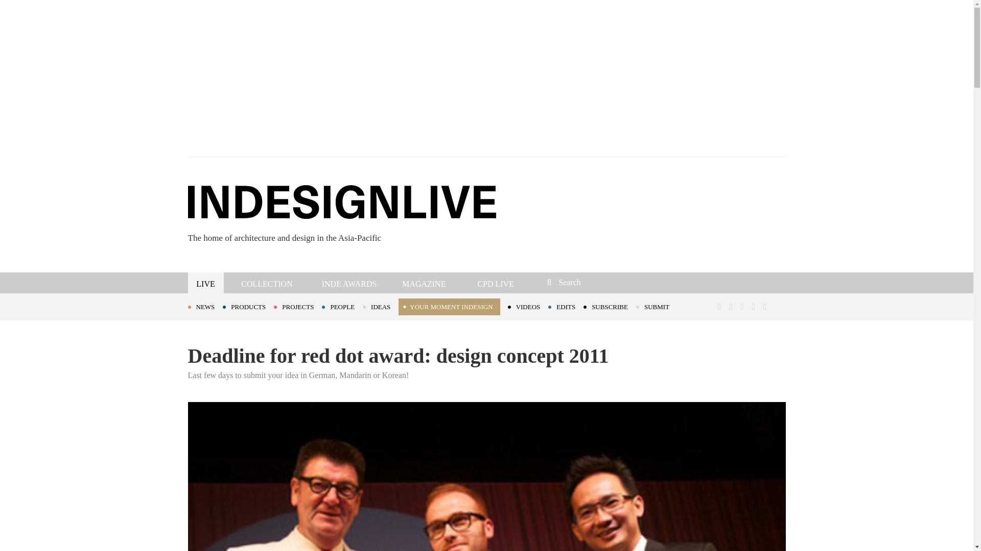 The width and height of the screenshot is (981, 551). Describe the element at coordinates (297, 306) in the screenshot. I see `PROJECTS` at that location.